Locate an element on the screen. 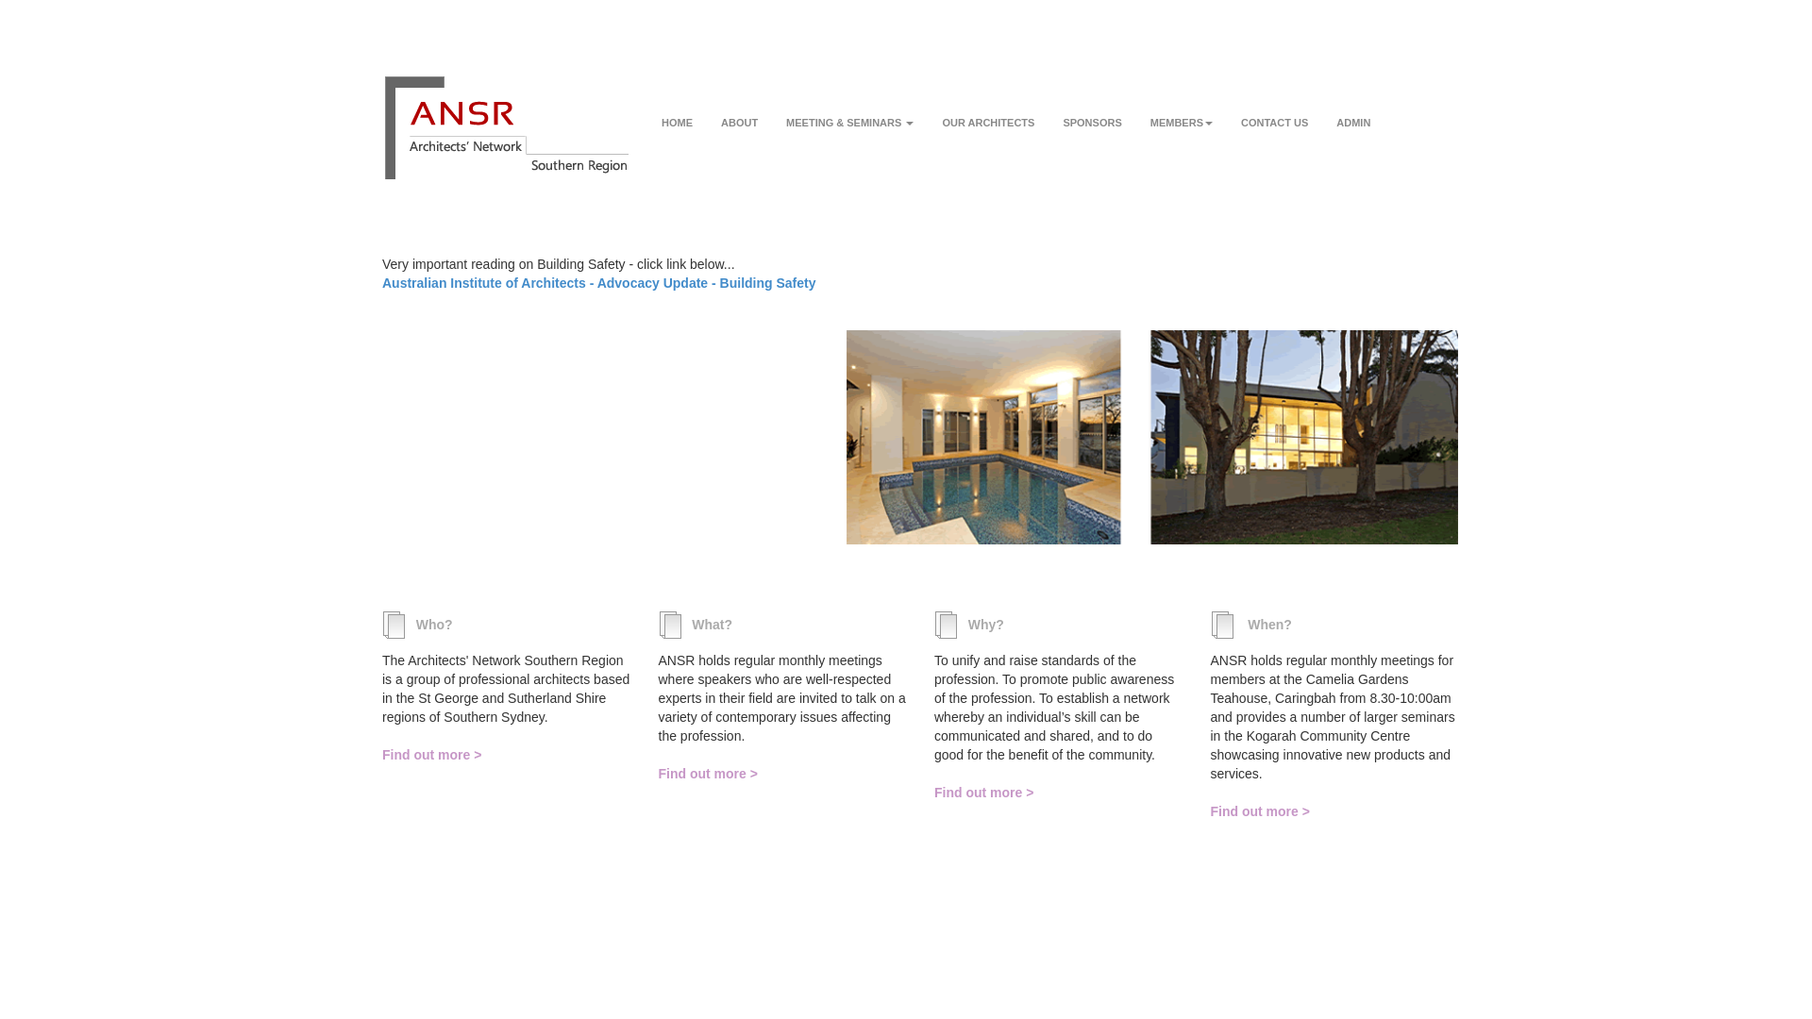 This screenshot has height=1019, width=1812. Find out more > is located at coordinates (783, 774).